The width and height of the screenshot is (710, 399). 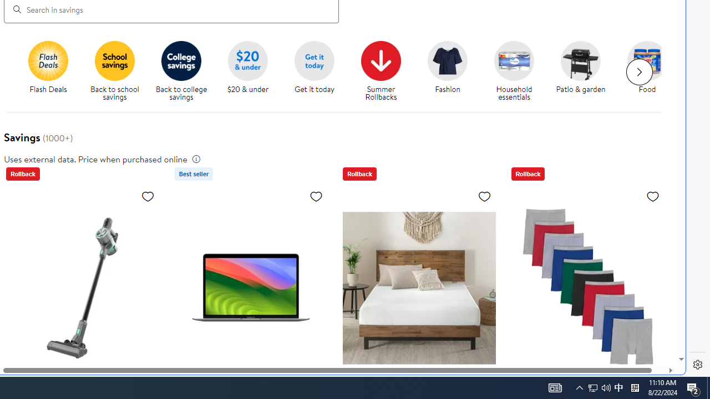 What do you see at coordinates (647, 60) in the screenshot?
I see `Food` at bounding box center [647, 60].